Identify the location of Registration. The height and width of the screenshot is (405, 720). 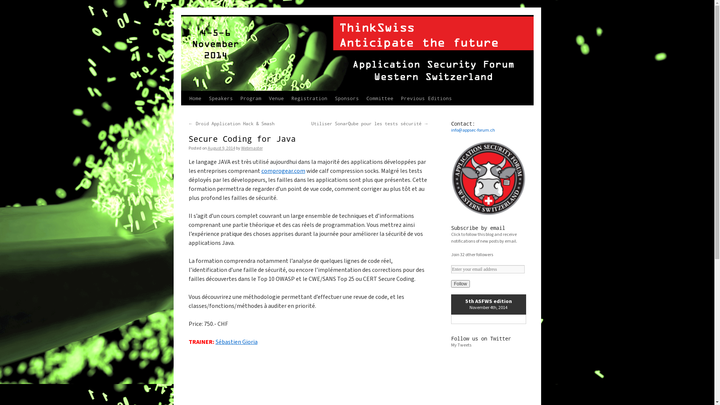
(309, 98).